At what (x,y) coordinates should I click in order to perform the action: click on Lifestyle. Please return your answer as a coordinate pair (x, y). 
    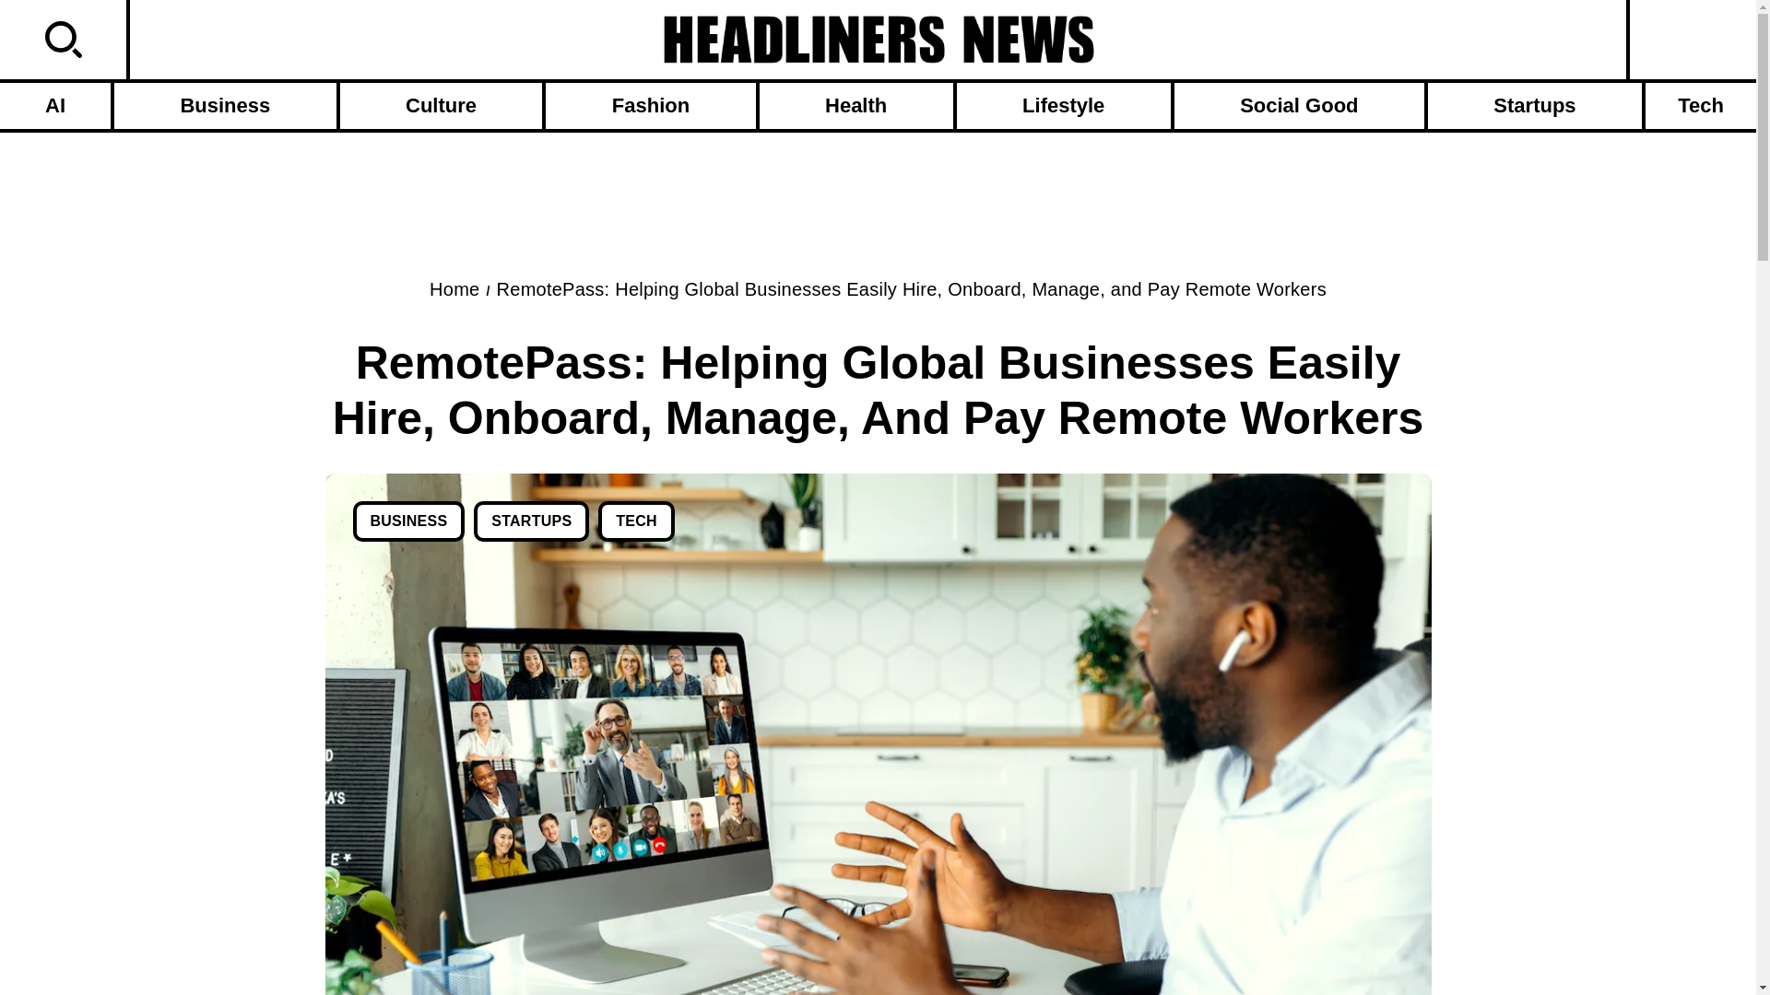
    Looking at the image, I should click on (1064, 105).